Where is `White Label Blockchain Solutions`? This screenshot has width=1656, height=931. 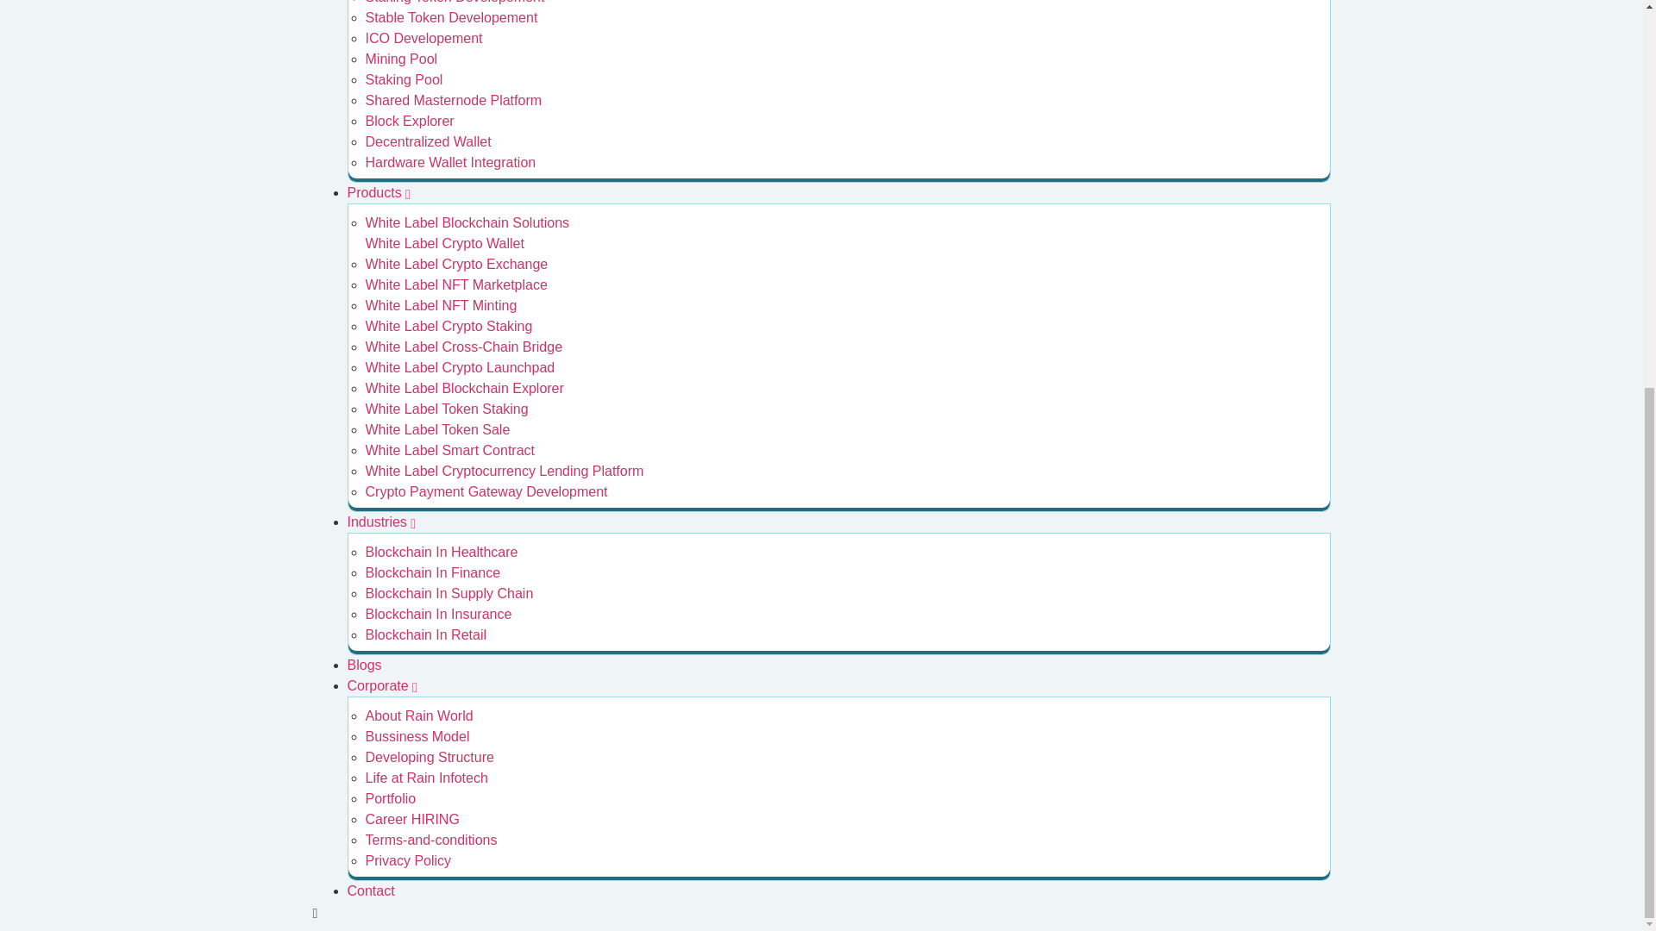 White Label Blockchain Solutions is located at coordinates (467, 222).